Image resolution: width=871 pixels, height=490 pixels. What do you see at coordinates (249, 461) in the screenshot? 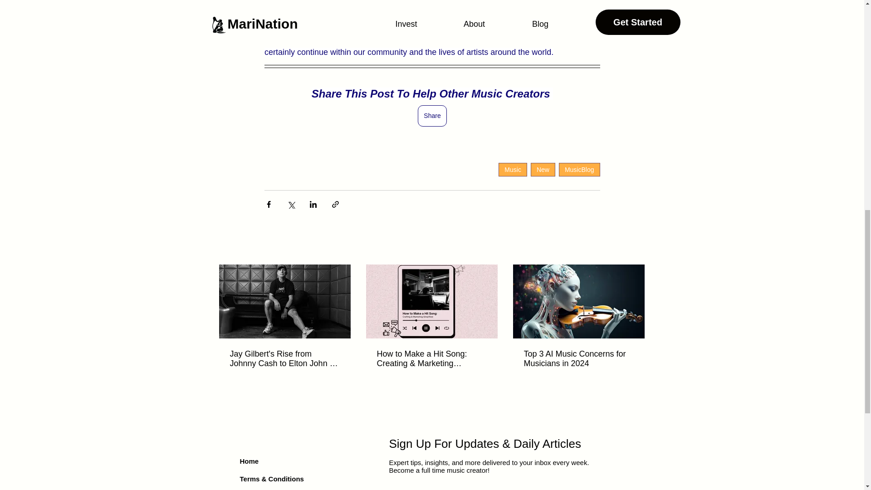
I see `Home` at bounding box center [249, 461].